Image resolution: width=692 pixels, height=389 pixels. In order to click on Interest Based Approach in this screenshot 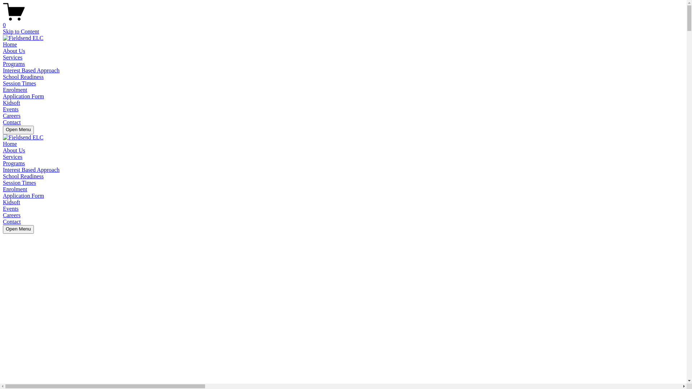, I will do `click(31, 70)`.